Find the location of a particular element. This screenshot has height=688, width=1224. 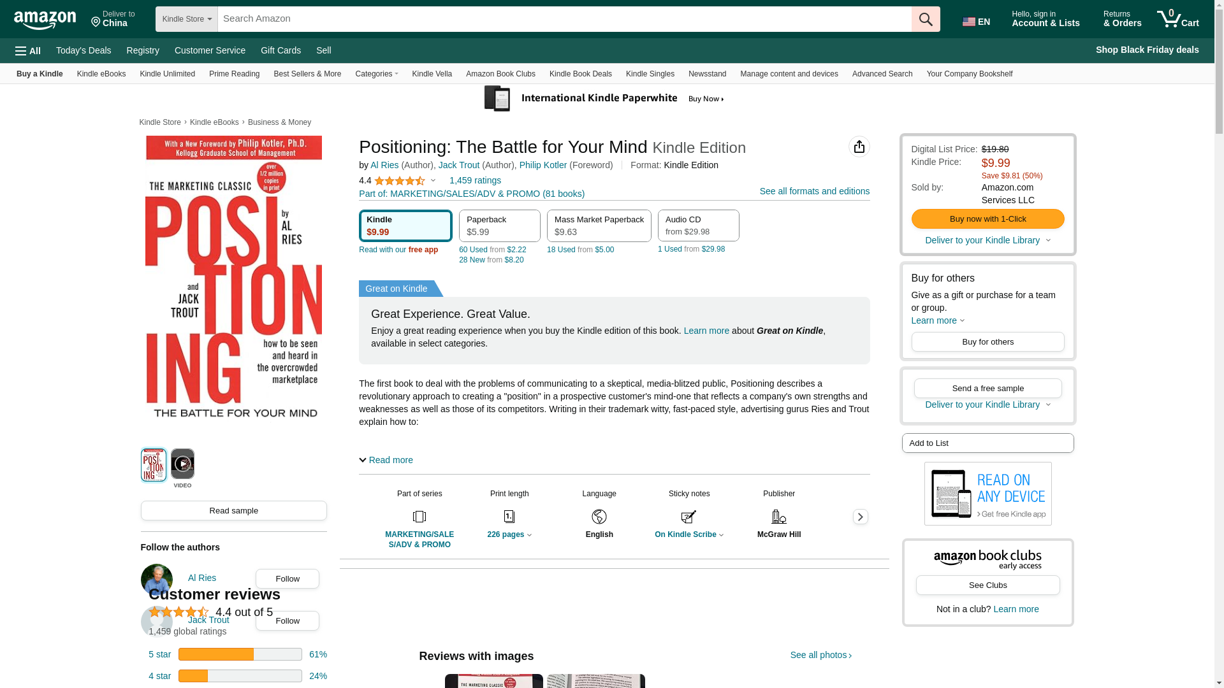

Buy now with 1-Click is located at coordinates (987, 219).